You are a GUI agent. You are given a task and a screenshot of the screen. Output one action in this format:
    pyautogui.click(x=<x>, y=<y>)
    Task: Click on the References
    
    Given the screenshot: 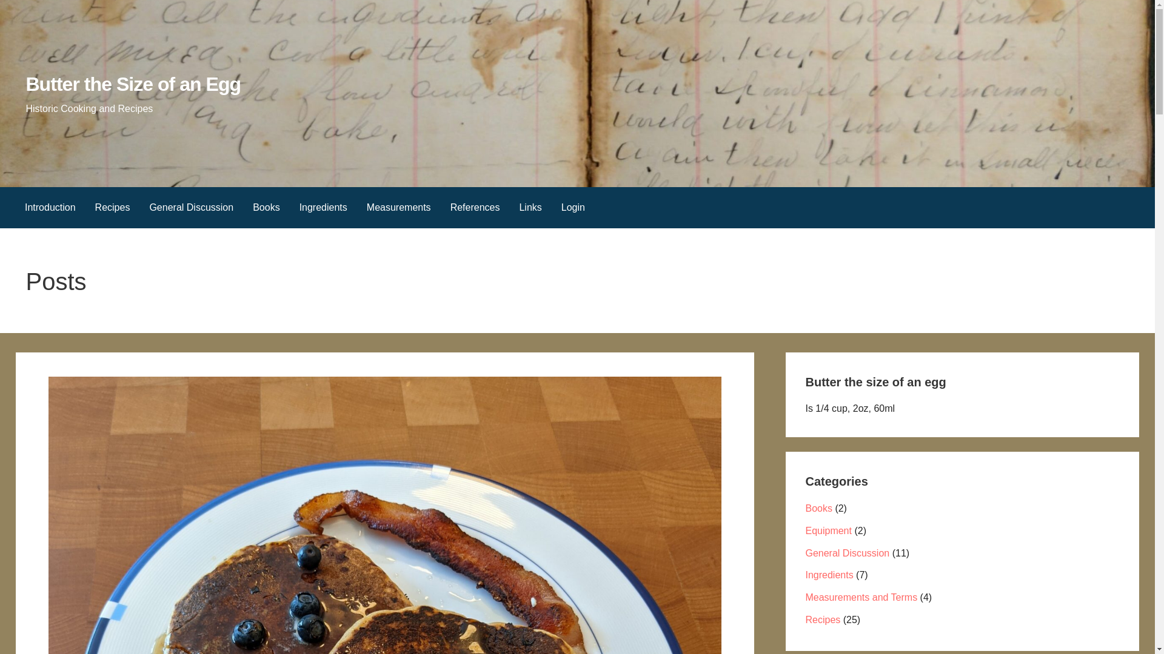 What is the action you would take?
    pyautogui.click(x=475, y=207)
    